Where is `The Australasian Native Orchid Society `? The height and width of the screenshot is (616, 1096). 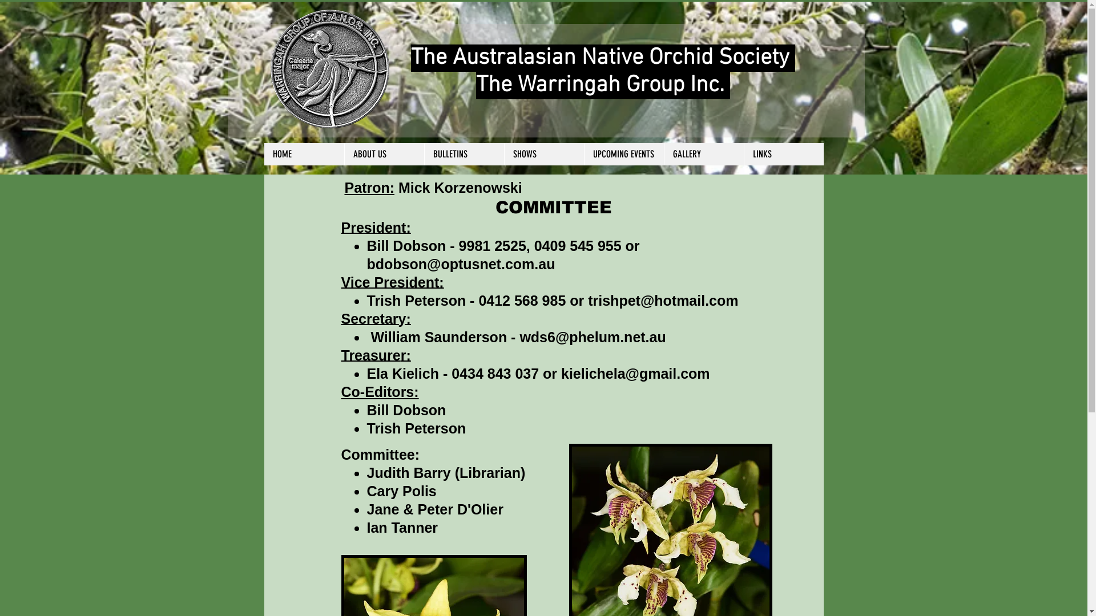 The Australasian Native Orchid Society  is located at coordinates (603, 58).